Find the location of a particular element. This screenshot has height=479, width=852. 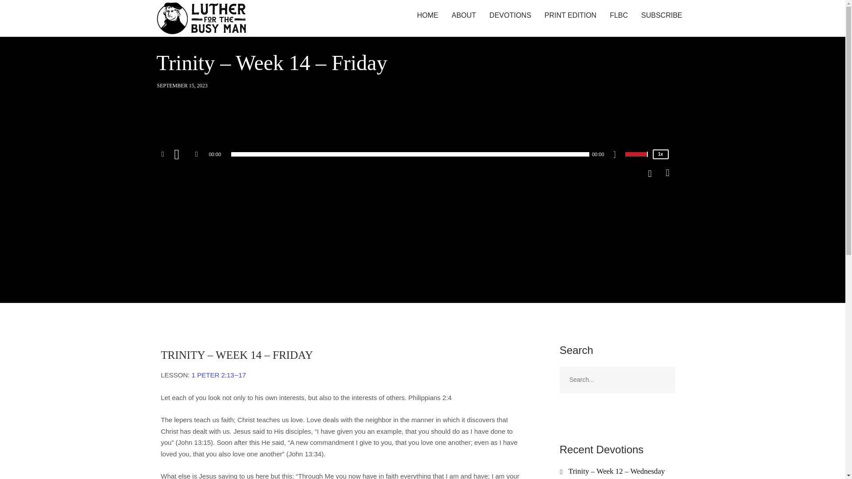

FLBC is located at coordinates (619, 16).